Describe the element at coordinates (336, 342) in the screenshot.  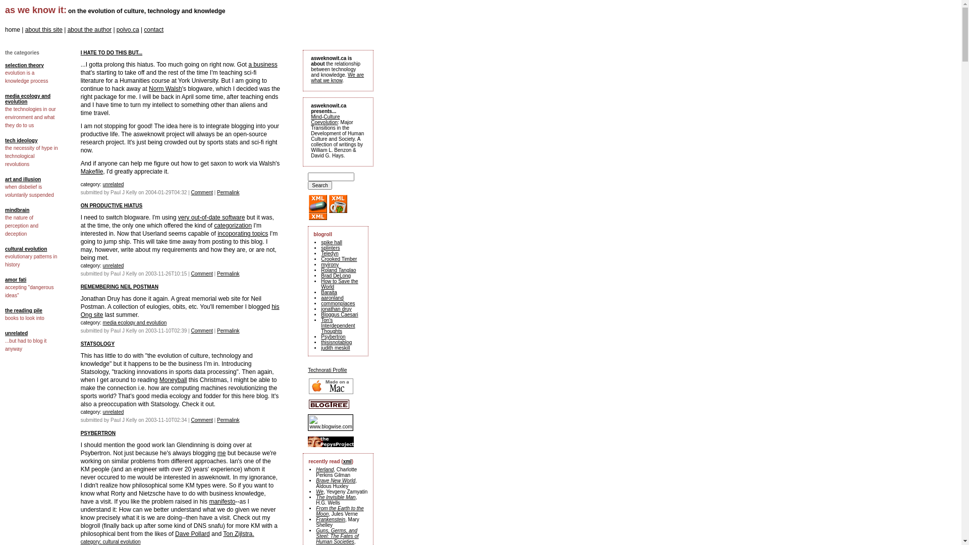
I see `thisisnotablog` at that location.